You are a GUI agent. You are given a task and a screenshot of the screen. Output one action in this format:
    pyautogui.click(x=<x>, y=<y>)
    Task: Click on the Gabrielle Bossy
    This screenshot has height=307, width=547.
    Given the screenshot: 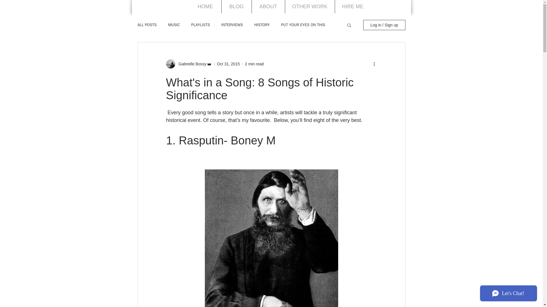 What is the action you would take?
    pyautogui.click(x=190, y=64)
    